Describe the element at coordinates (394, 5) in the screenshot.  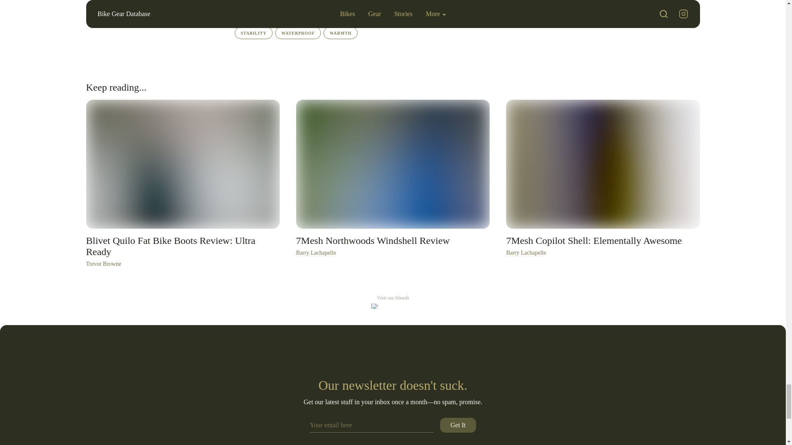
I see `MOUNTAINBIKING` at that location.